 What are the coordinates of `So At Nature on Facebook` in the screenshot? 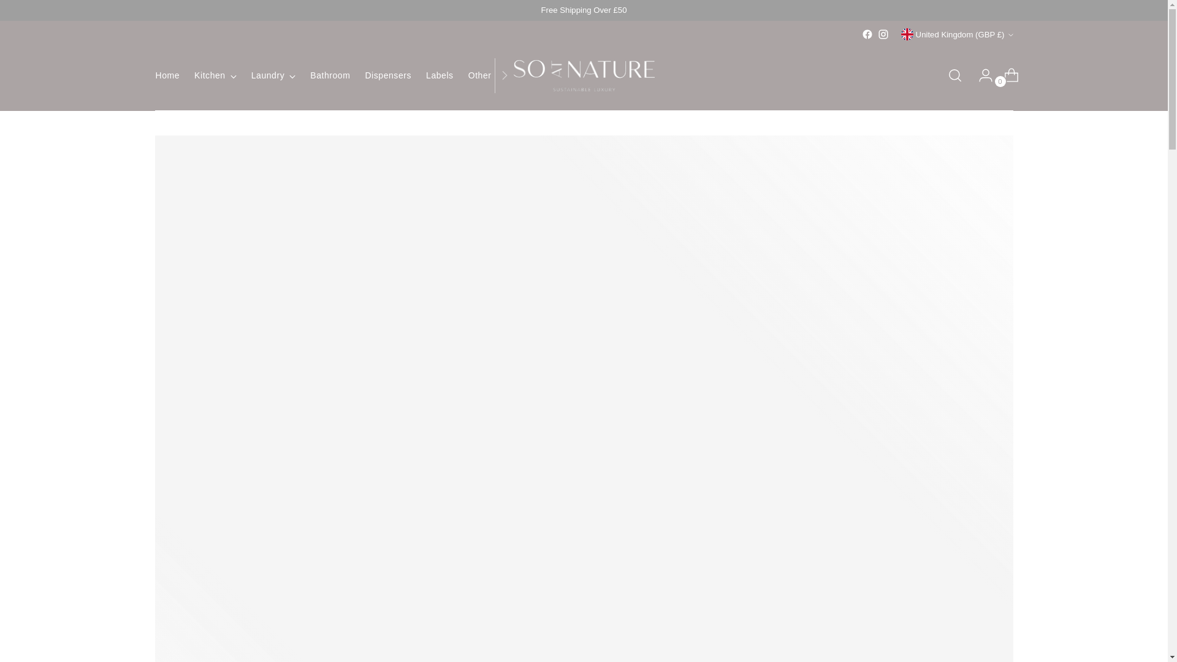 It's located at (867, 34).